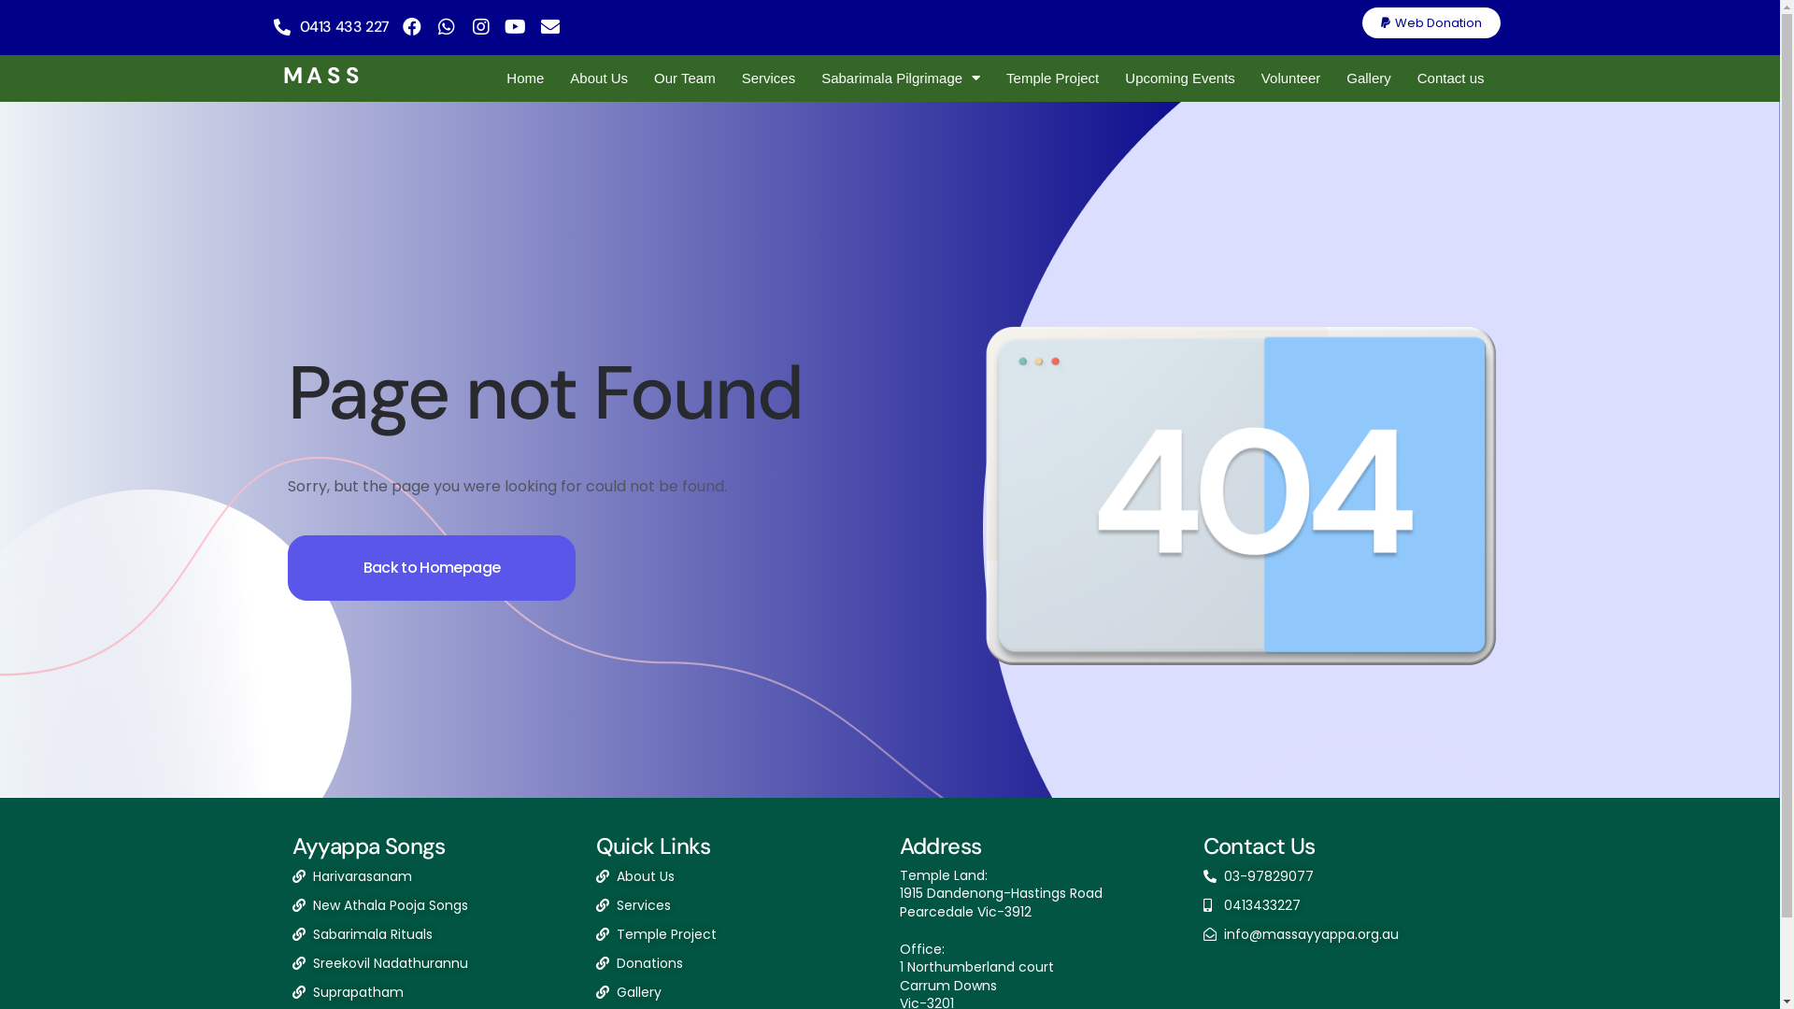 The height and width of the screenshot is (1009, 1794). What do you see at coordinates (738, 906) in the screenshot?
I see `Services` at bounding box center [738, 906].